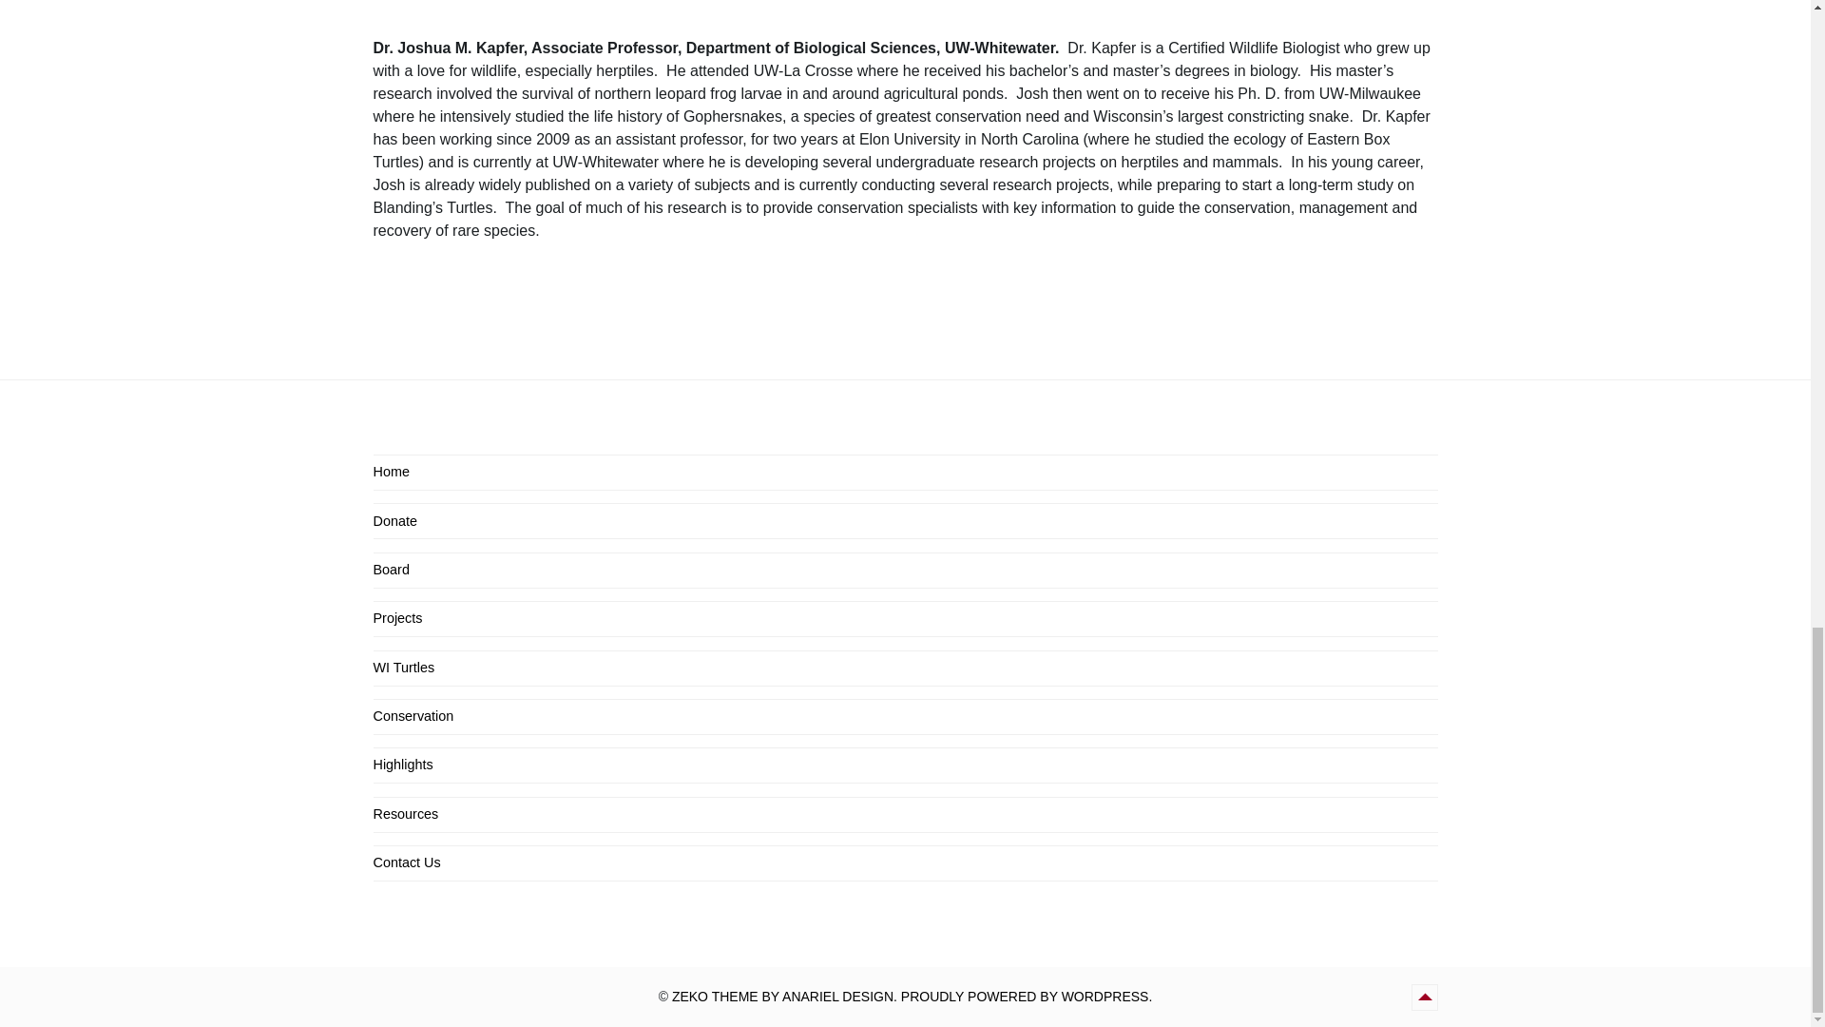 This screenshot has width=1825, height=1027. What do you see at coordinates (394, 522) in the screenshot?
I see `Donate` at bounding box center [394, 522].